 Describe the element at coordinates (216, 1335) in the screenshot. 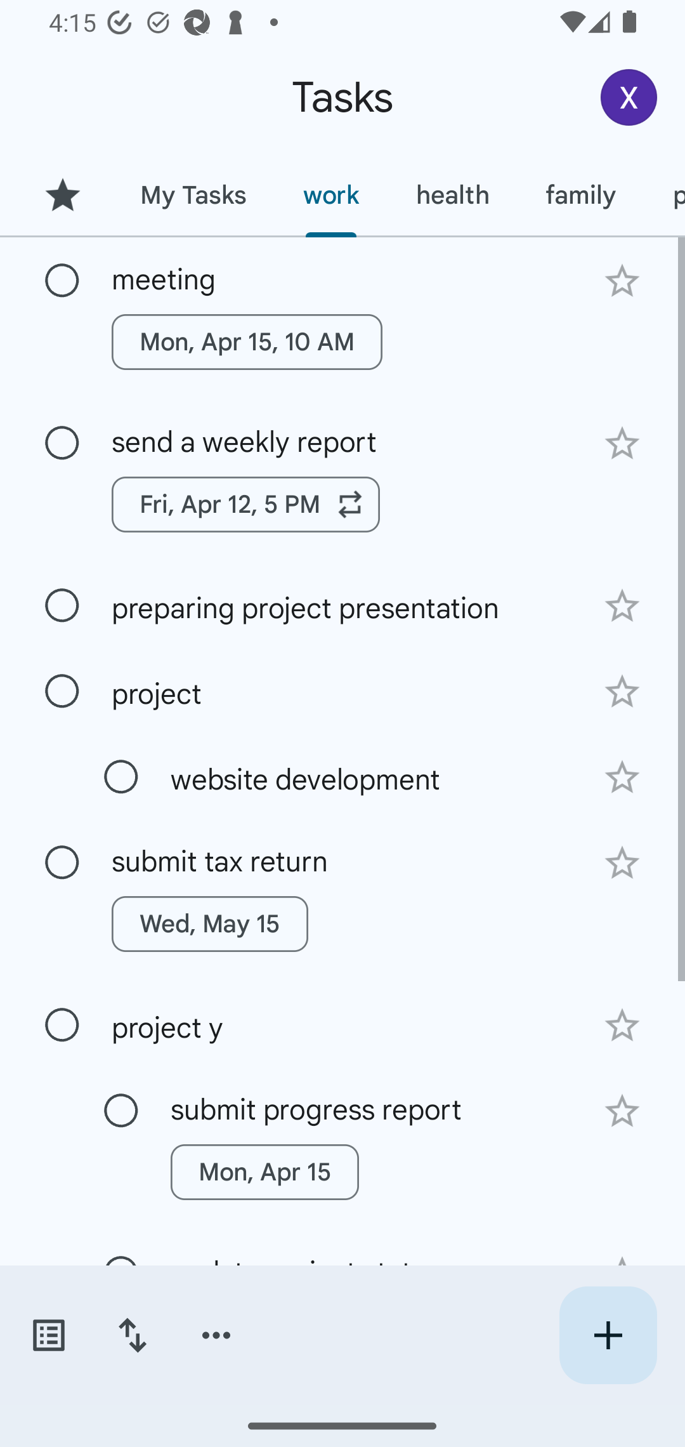

I see `More options` at that location.